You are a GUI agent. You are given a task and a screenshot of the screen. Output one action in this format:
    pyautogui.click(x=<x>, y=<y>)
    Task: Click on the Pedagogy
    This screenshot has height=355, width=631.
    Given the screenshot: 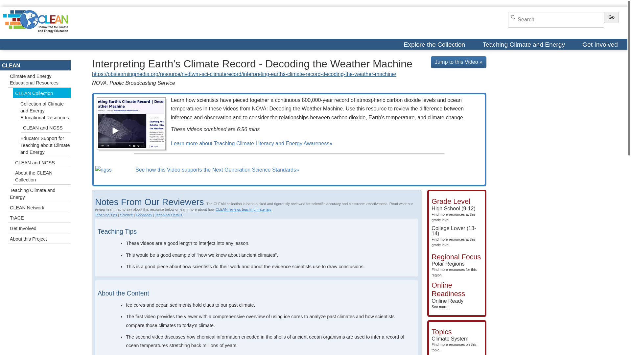 What is the action you would take?
    pyautogui.click(x=601, y=44)
    